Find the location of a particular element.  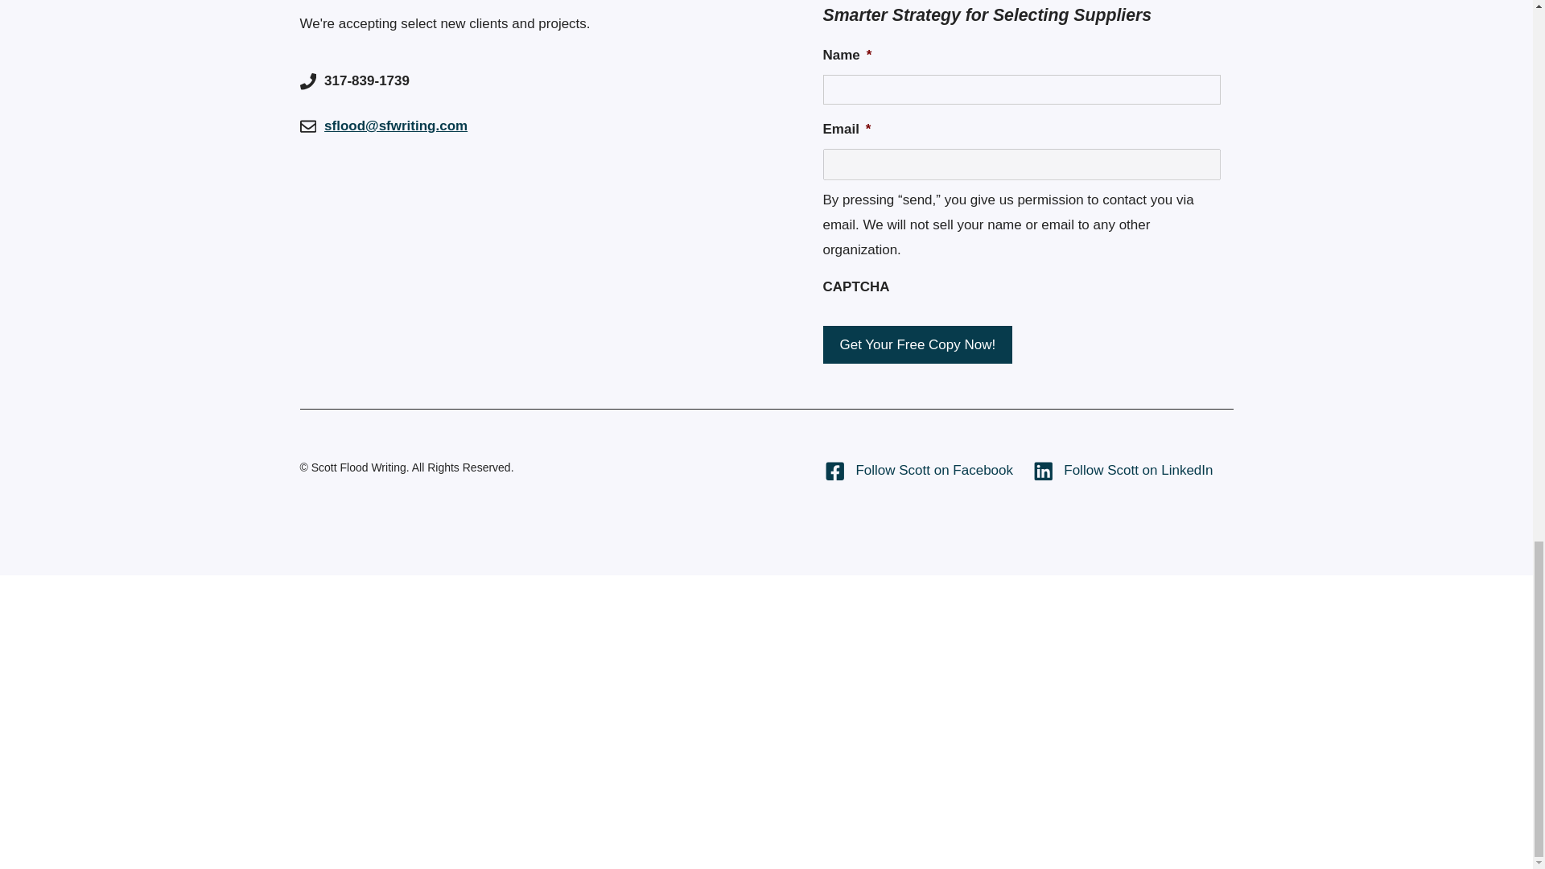

Follow Scott on Facebook is located at coordinates (919, 470).